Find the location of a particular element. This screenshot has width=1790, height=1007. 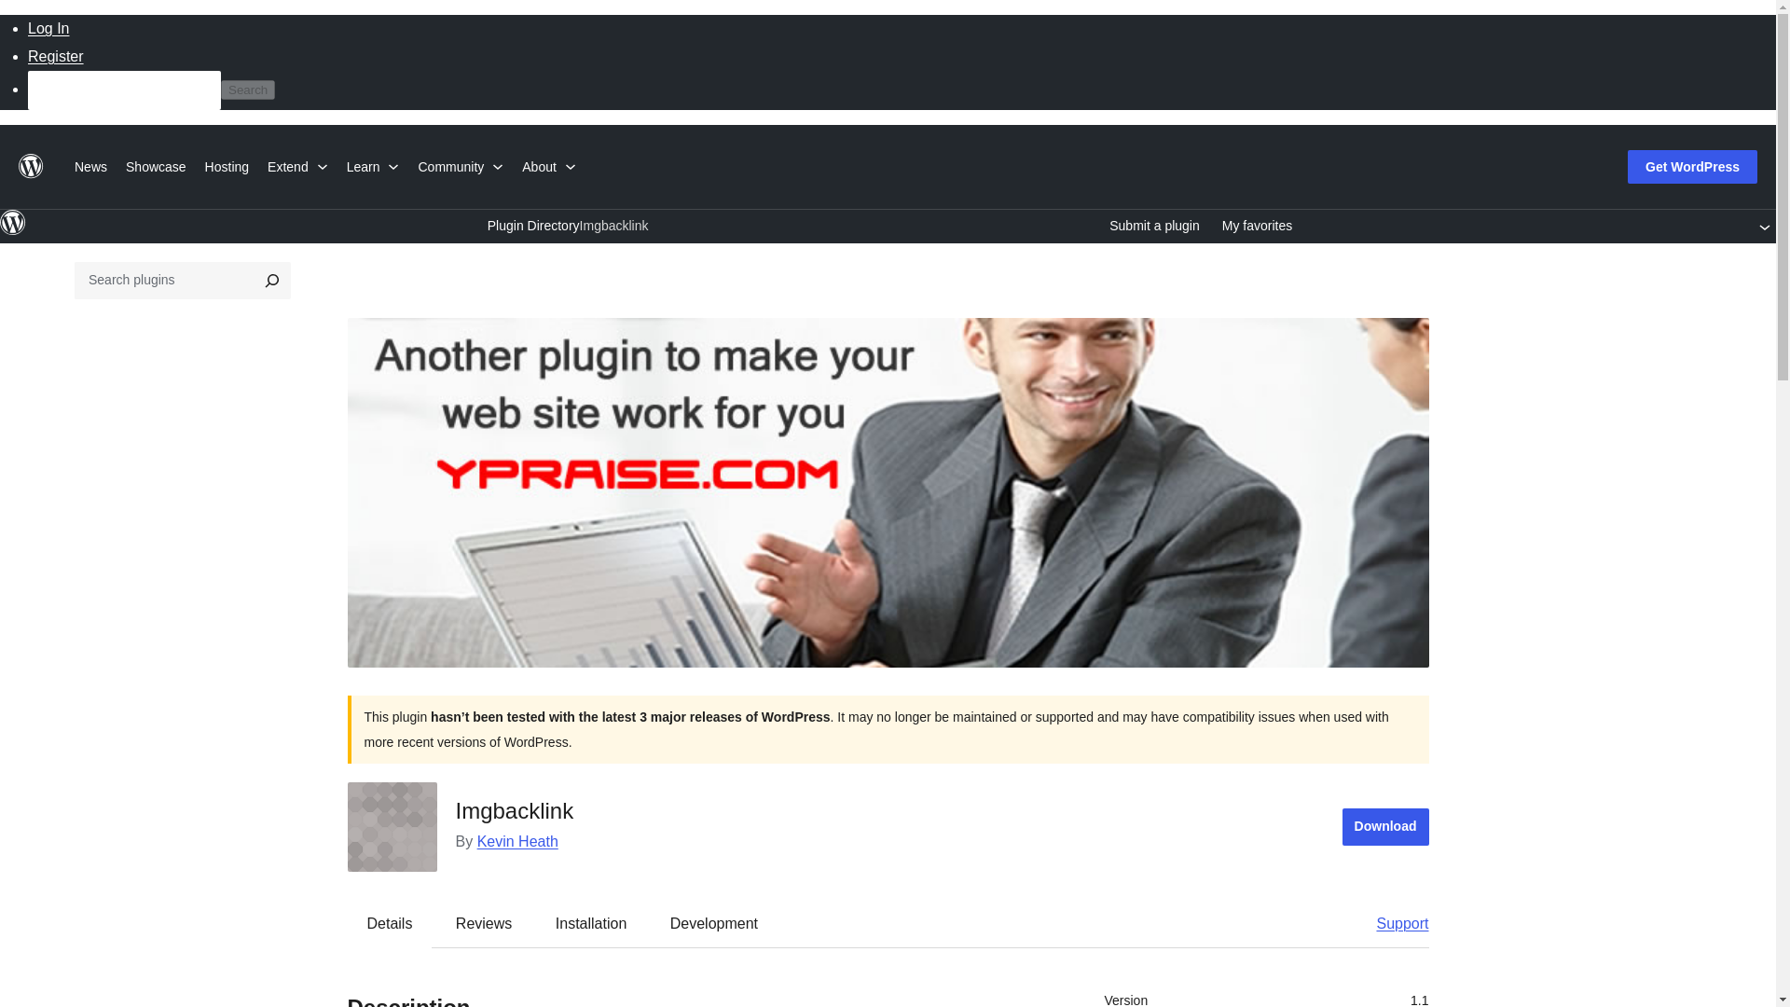

About is located at coordinates (548, 164).